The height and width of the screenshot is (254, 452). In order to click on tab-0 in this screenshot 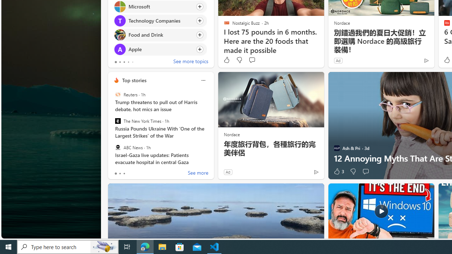, I will do `click(116, 174)`.